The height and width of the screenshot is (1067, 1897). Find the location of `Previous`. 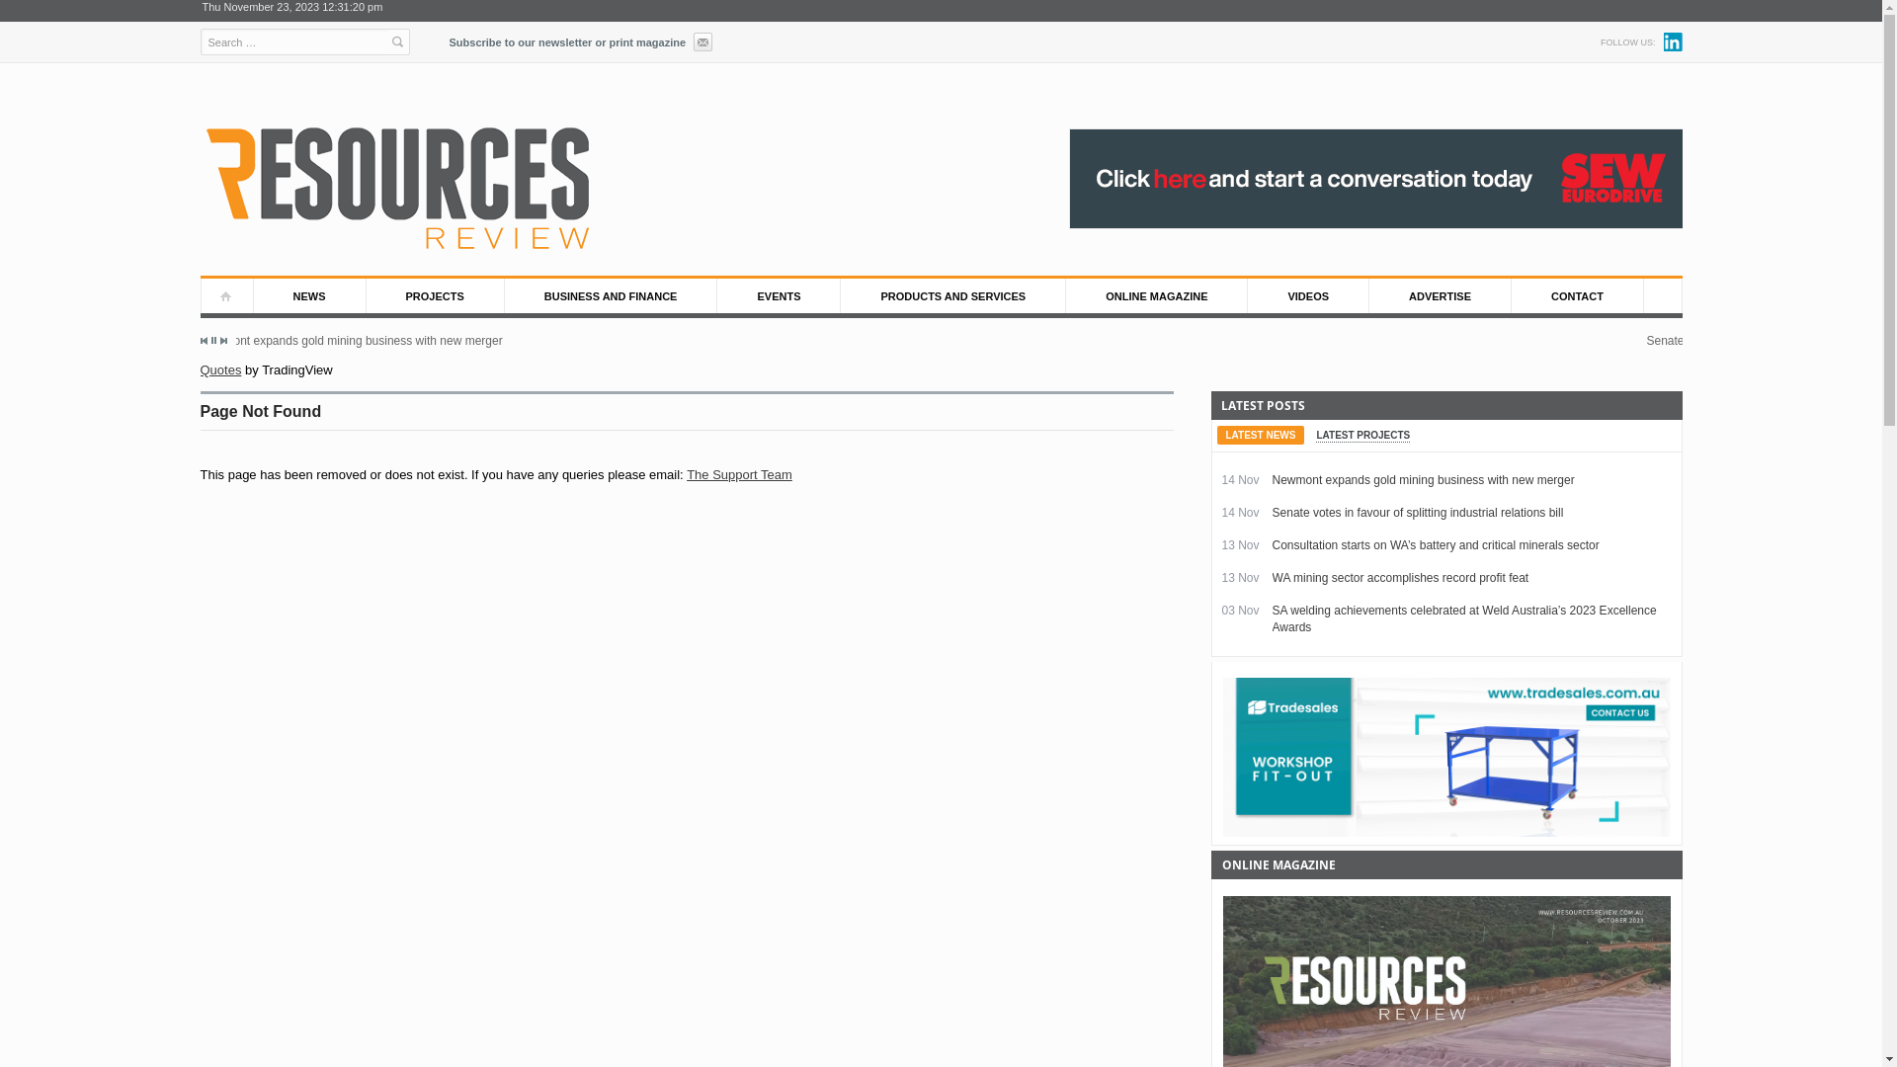

Previous is located at coordinates (205, 341).